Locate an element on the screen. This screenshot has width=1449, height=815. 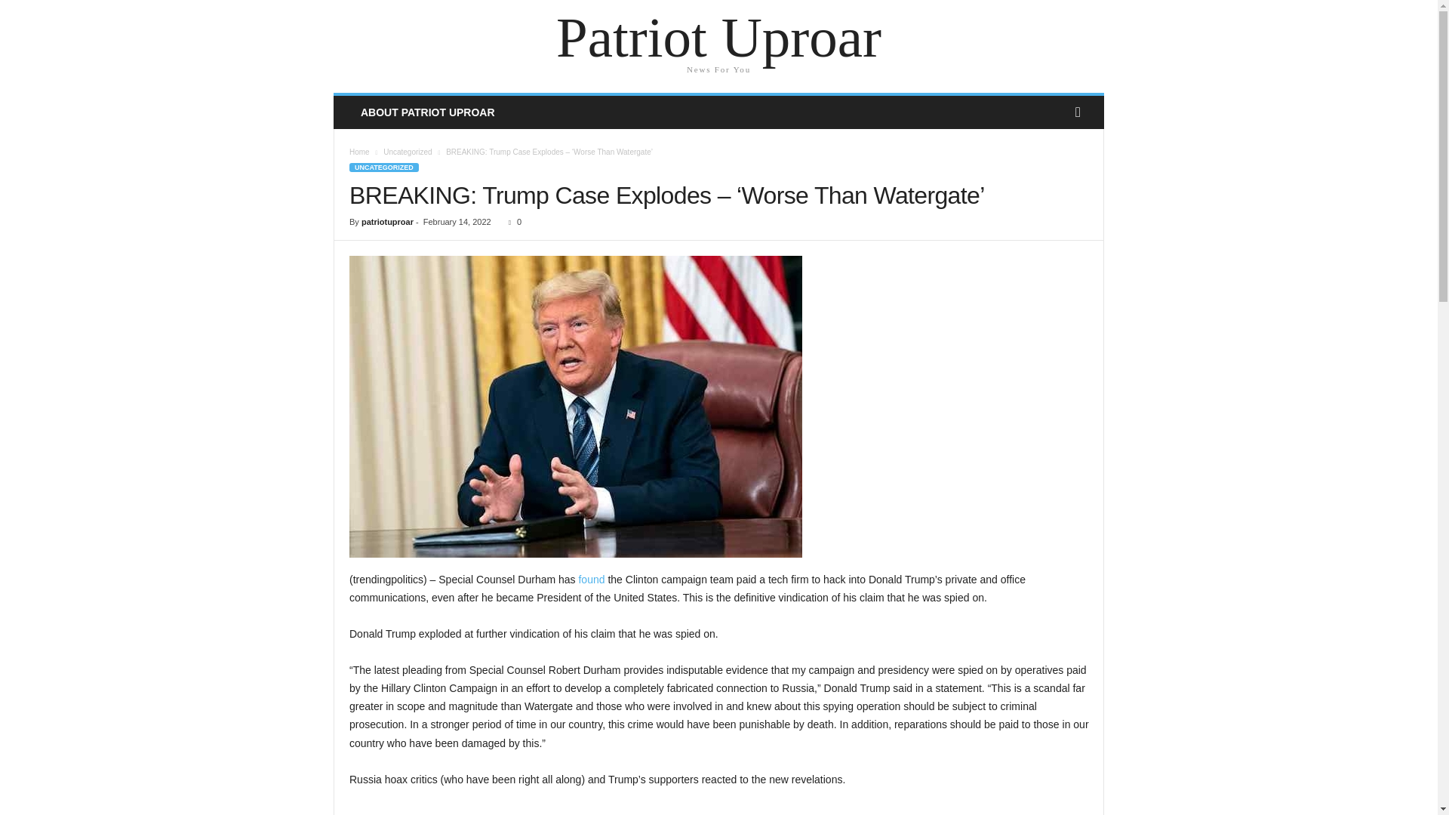
View all posts in Uncategorized is located at coordinates (408, 152).